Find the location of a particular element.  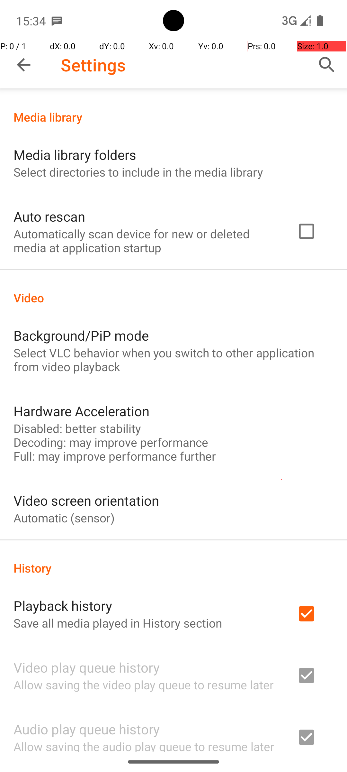

Media library folders is located at coordinates (75, 154).